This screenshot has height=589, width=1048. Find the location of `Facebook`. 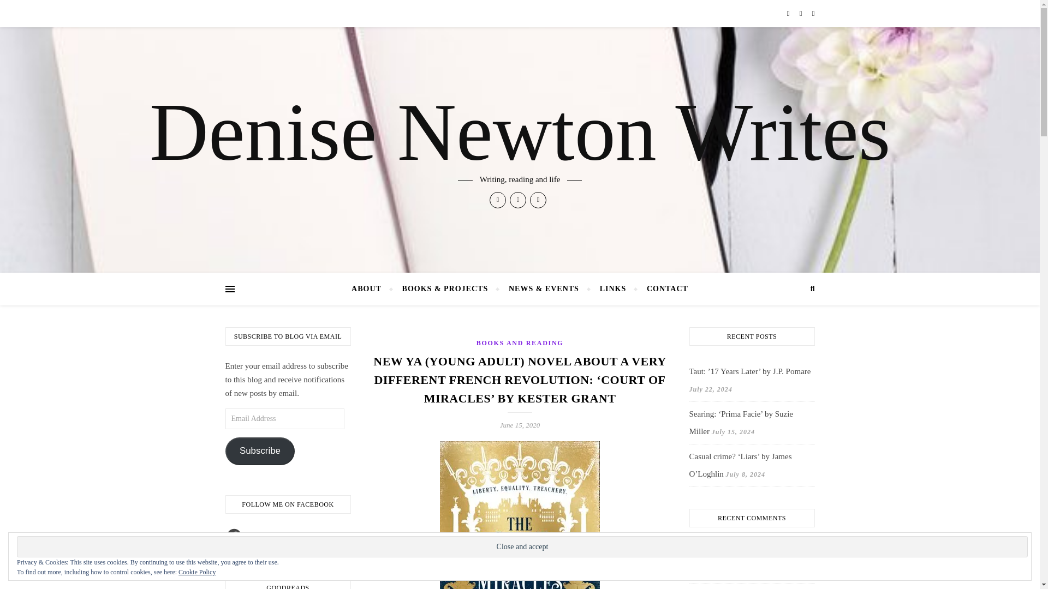

Facebook is located at coordinates (234, 535).